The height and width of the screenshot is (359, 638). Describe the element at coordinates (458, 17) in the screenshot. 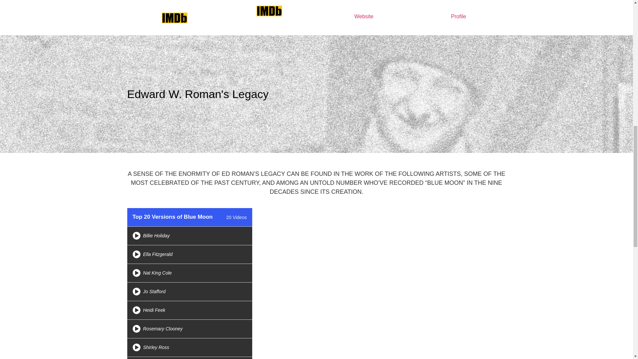

I see `Profile` at that location.